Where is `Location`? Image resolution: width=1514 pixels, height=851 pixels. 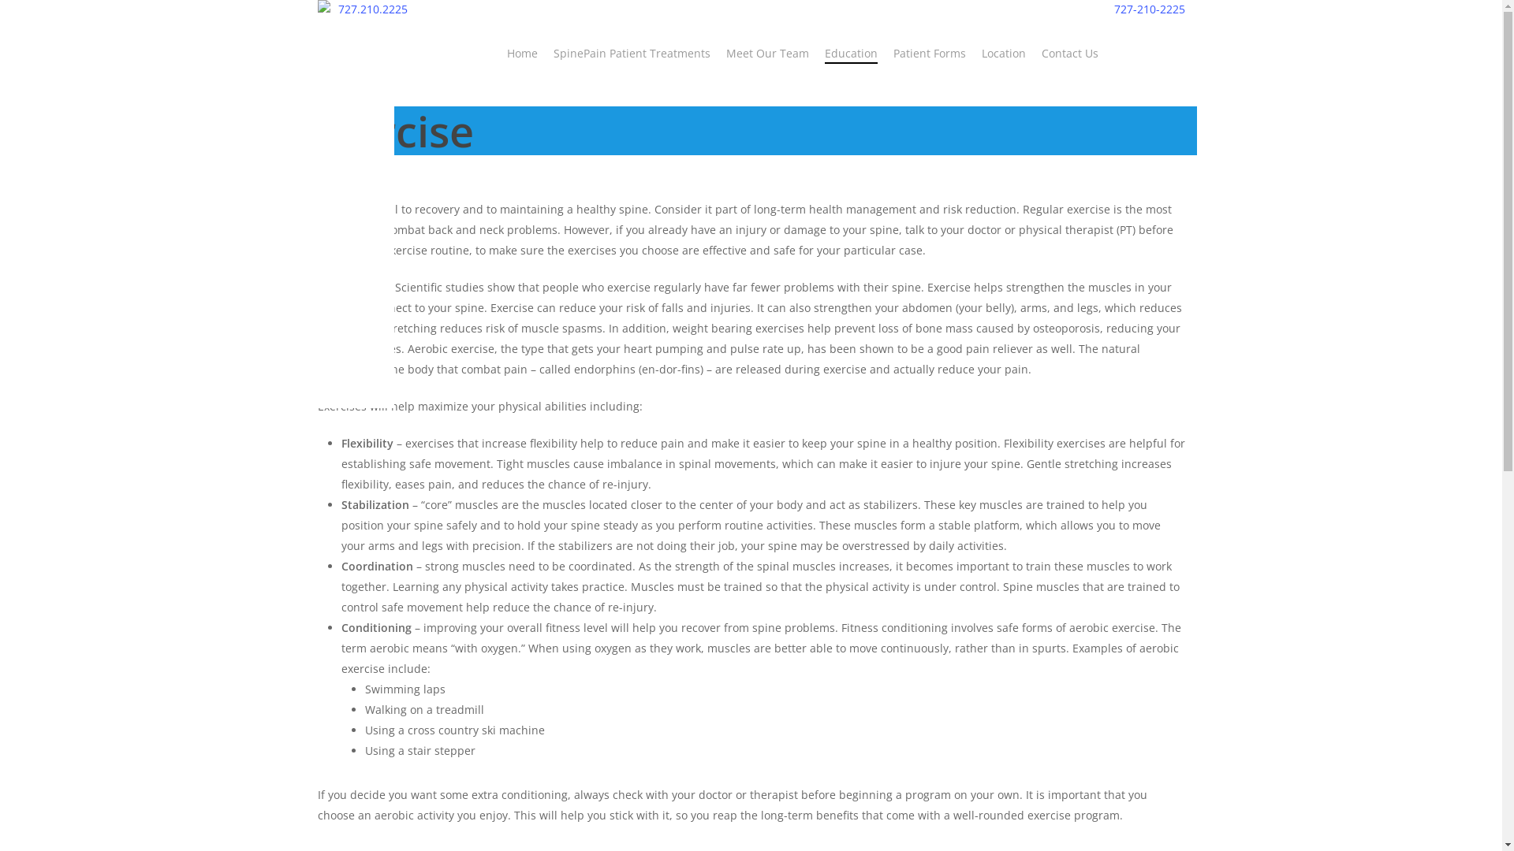 Location is located at coordinates (1003, 54).